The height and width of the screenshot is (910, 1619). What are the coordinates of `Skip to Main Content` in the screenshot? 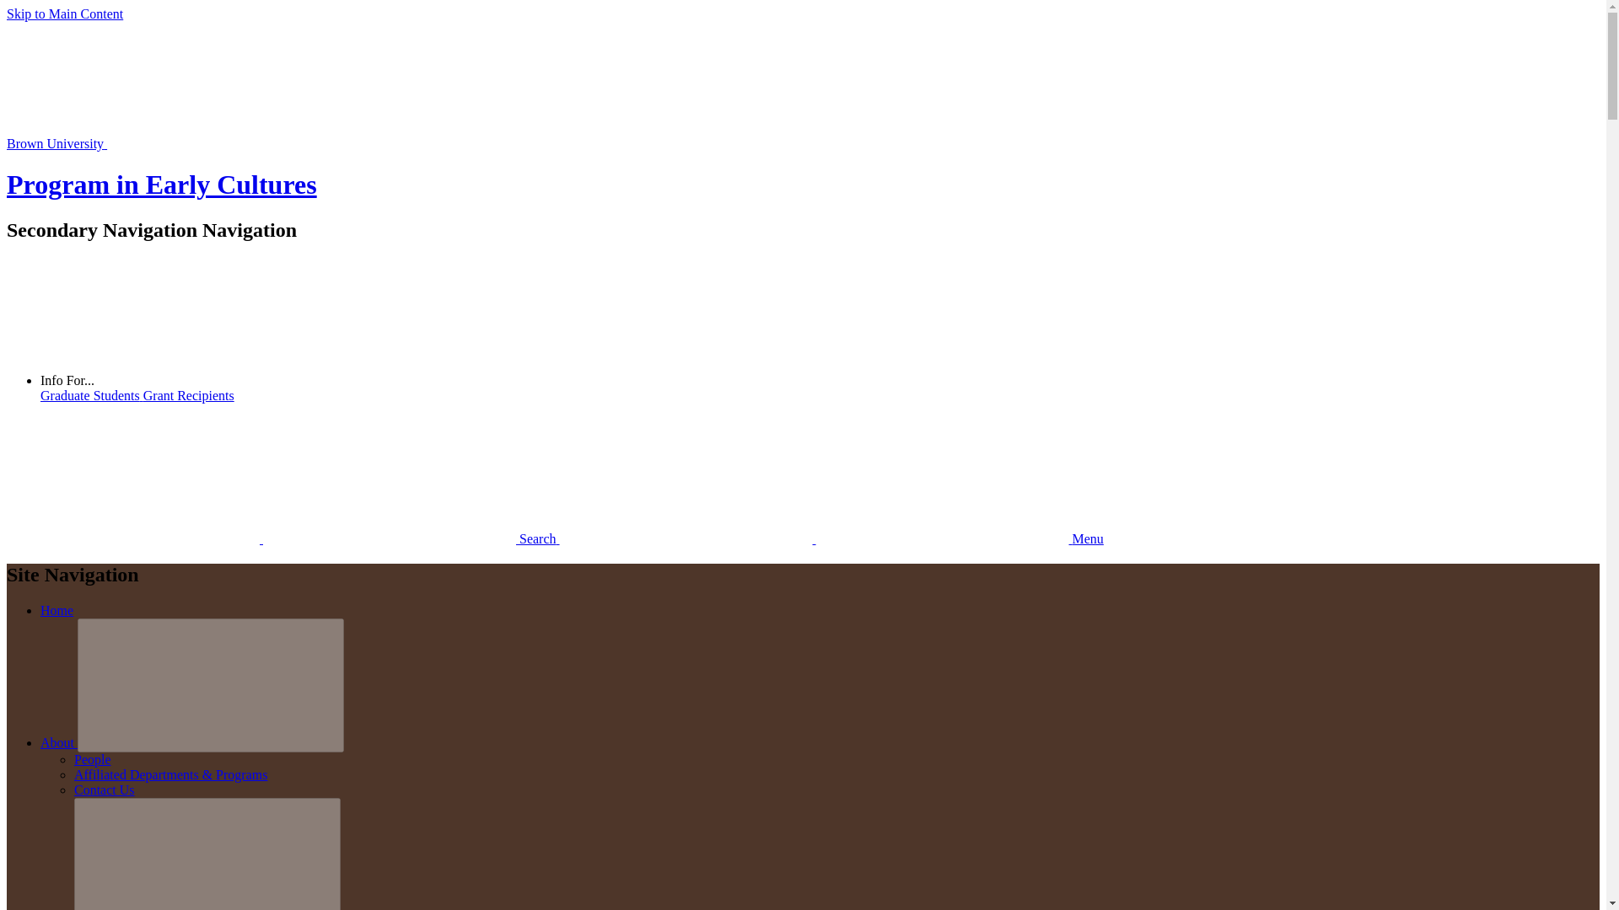 It's located at (64, 13).